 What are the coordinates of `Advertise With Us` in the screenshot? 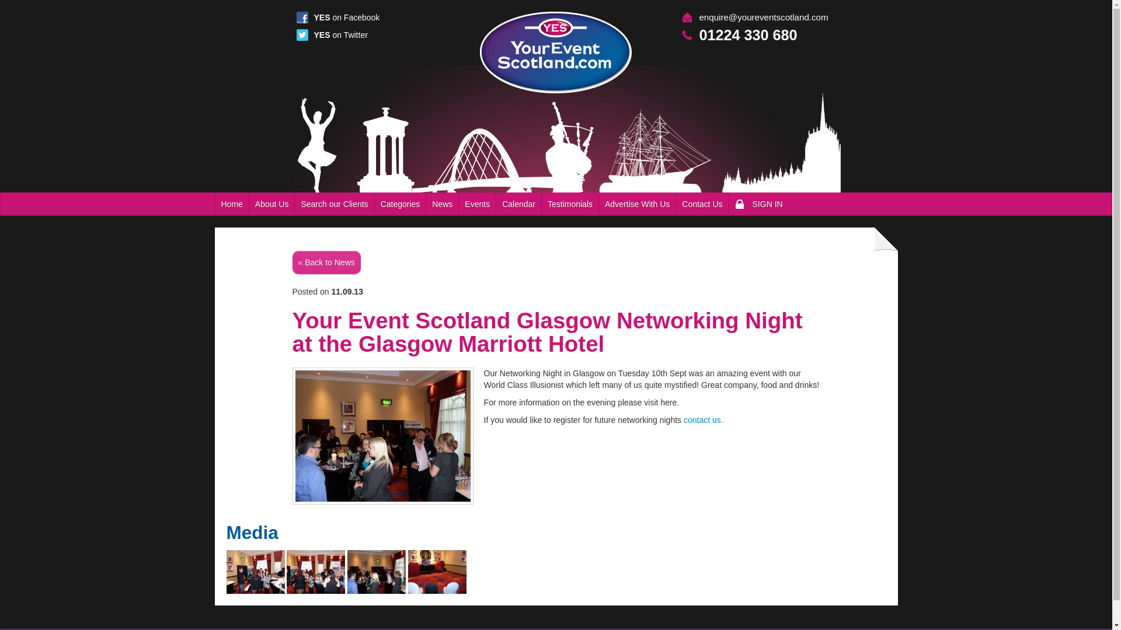 It's located at (637, 204).